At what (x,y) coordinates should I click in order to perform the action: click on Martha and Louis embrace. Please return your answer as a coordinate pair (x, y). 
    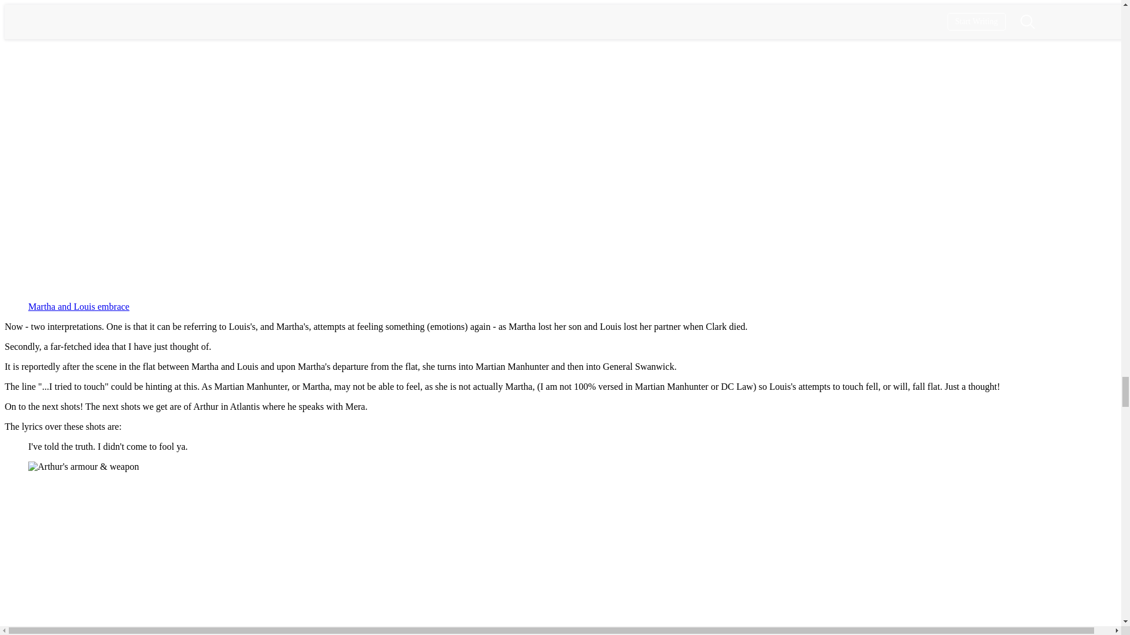
    Looking at the image, I should click on (79, 307).